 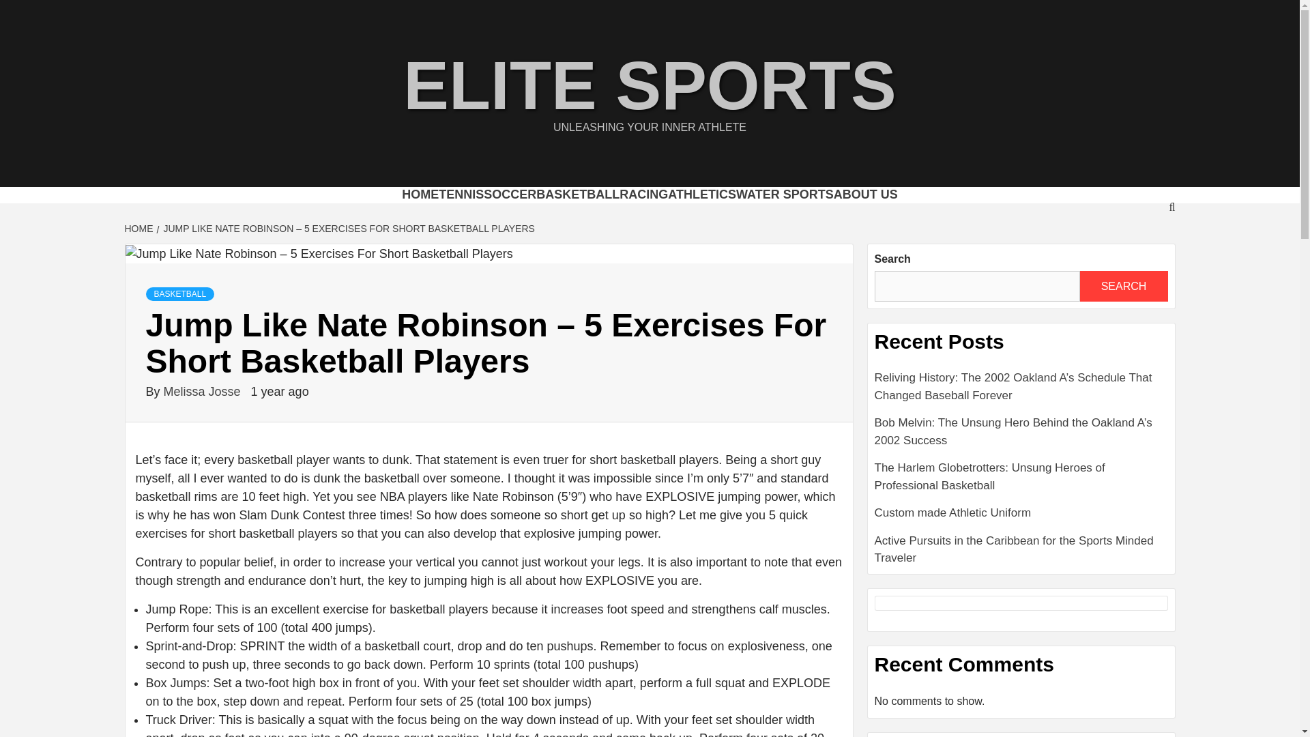 What do you see at coordinates (725, 208) in the screenshot?
I see `ATHLETICS` at bounding box center [725, 208].